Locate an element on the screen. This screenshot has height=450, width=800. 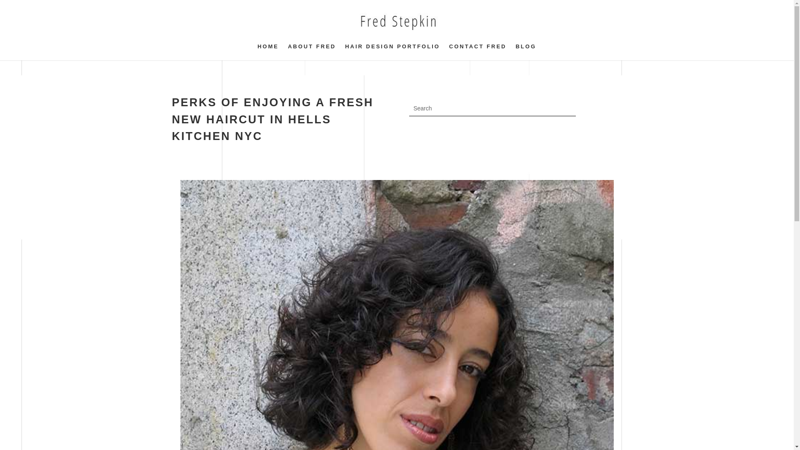
ABOUT FRED is located at coordinates (312, 52).